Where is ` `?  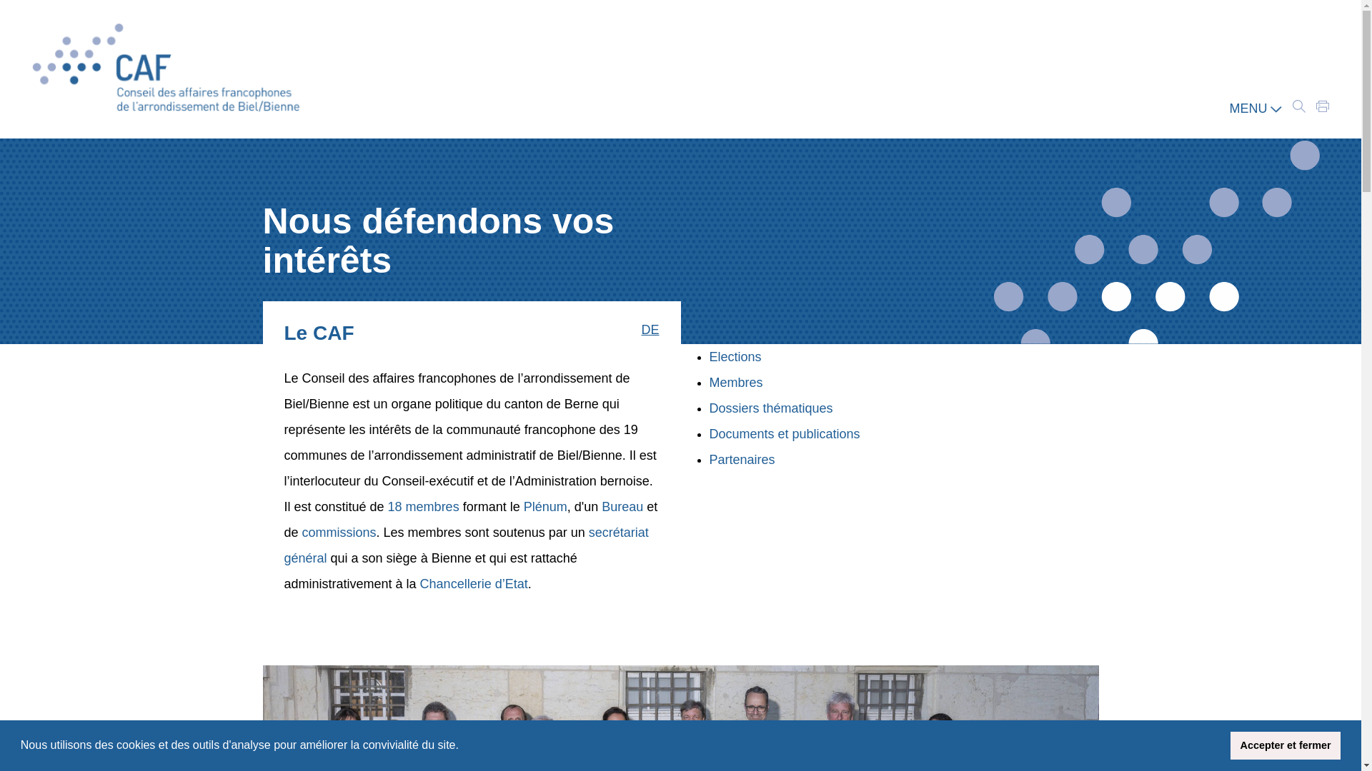   is located at coordinates (1323, 106).